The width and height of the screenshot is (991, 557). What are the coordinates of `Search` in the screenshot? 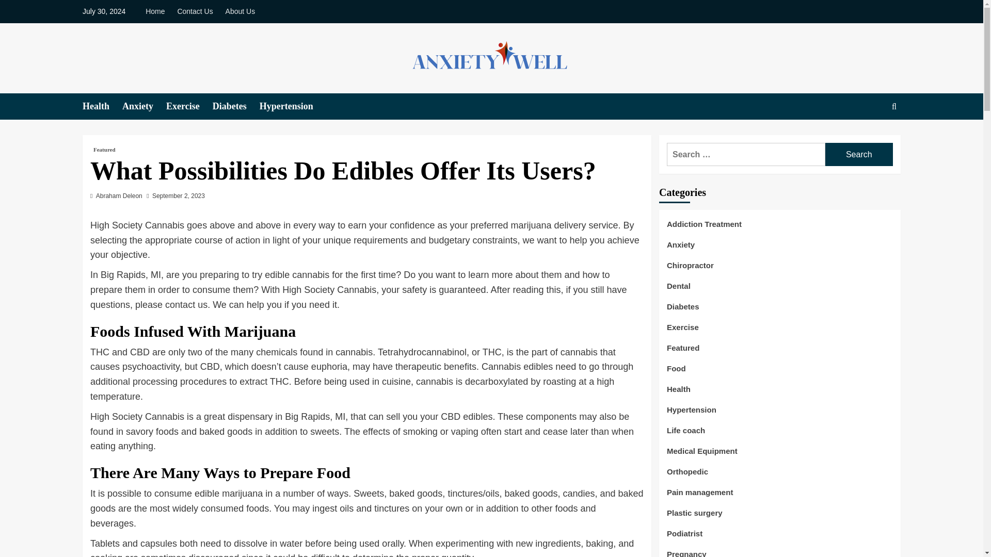 It's located at (859, 154).